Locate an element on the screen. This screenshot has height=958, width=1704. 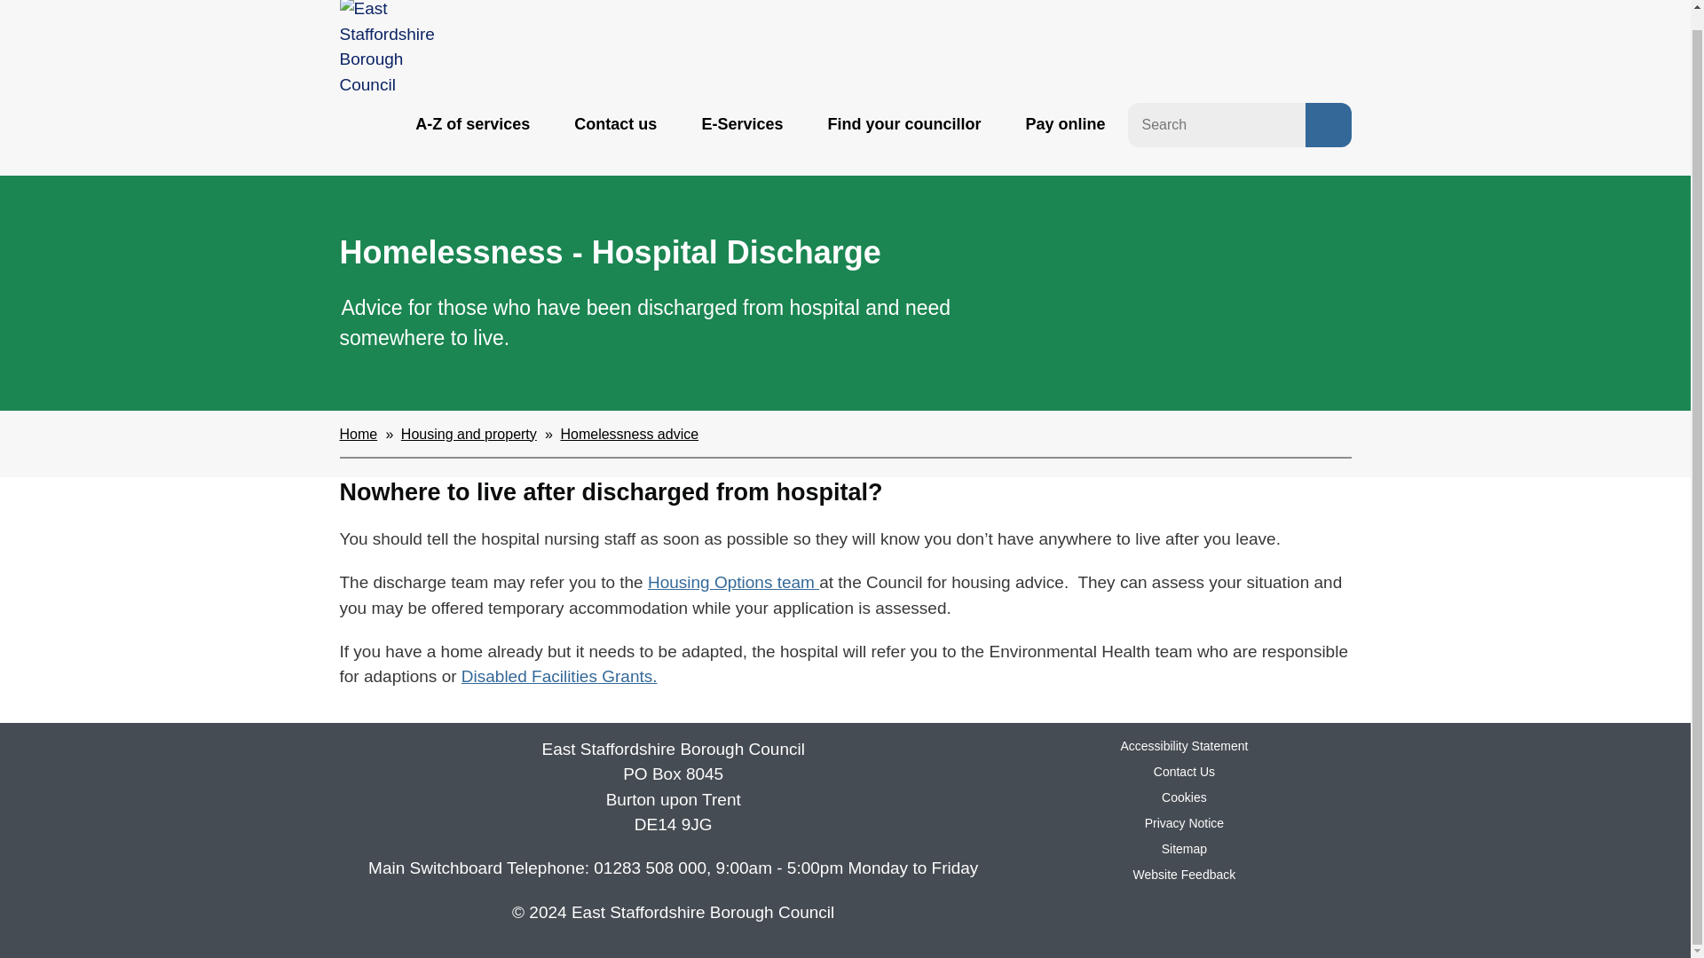
A-Z of services is located at coordinates (472, 124).